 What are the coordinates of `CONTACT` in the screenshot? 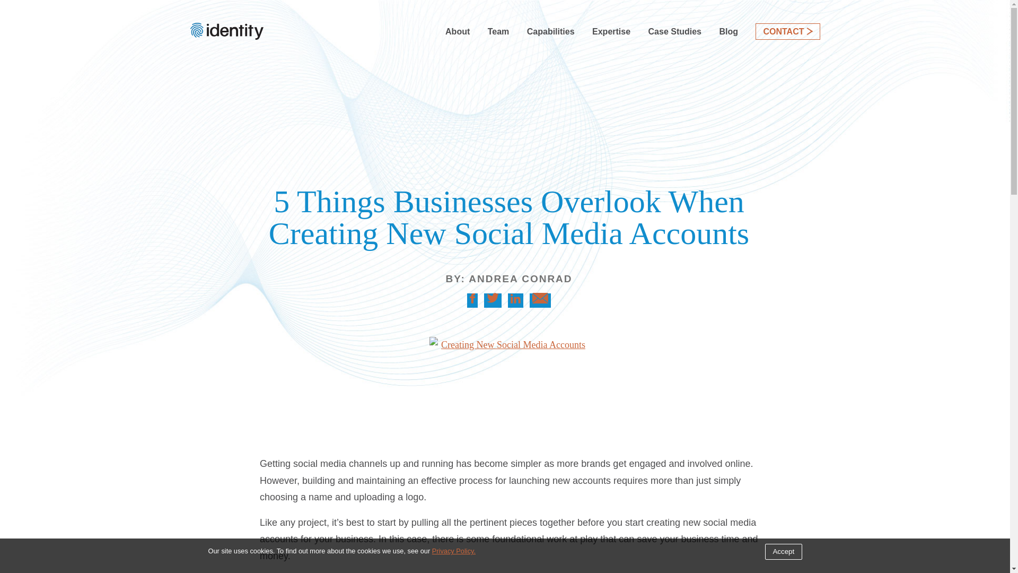 It's located at (787, 31).